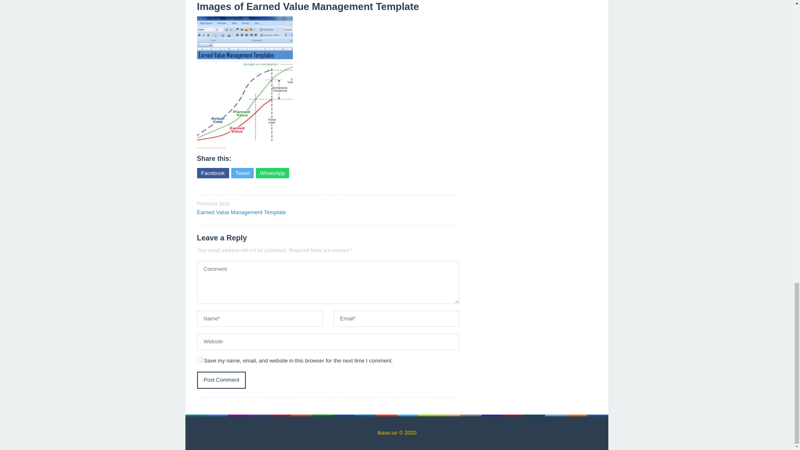  Describe the element at coordinates (212, 172) in the screenshot. I see `Share this` at that location.